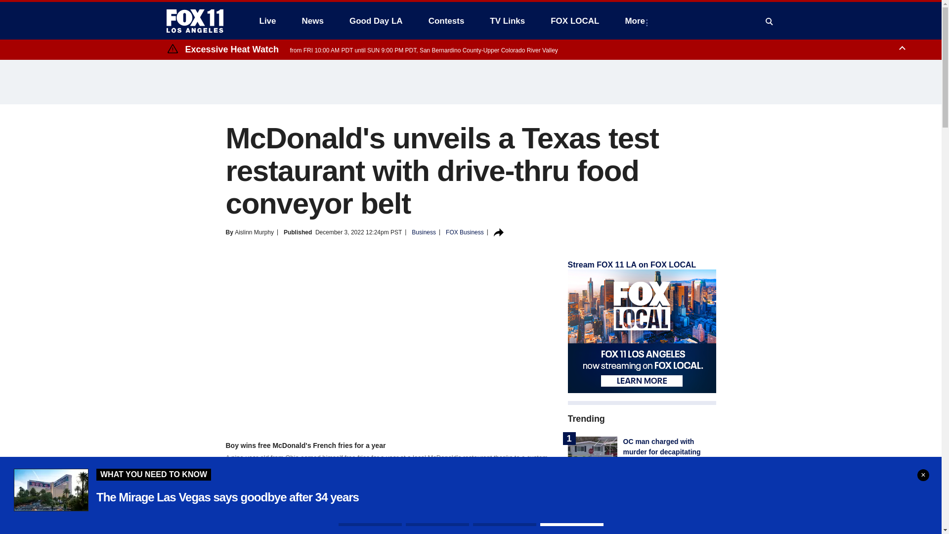 The height and width of the screenshot is (534, 949). What do you see at coordinates (637, 21) in the screenshot?
I see `More` at bounding box center [637, 21].